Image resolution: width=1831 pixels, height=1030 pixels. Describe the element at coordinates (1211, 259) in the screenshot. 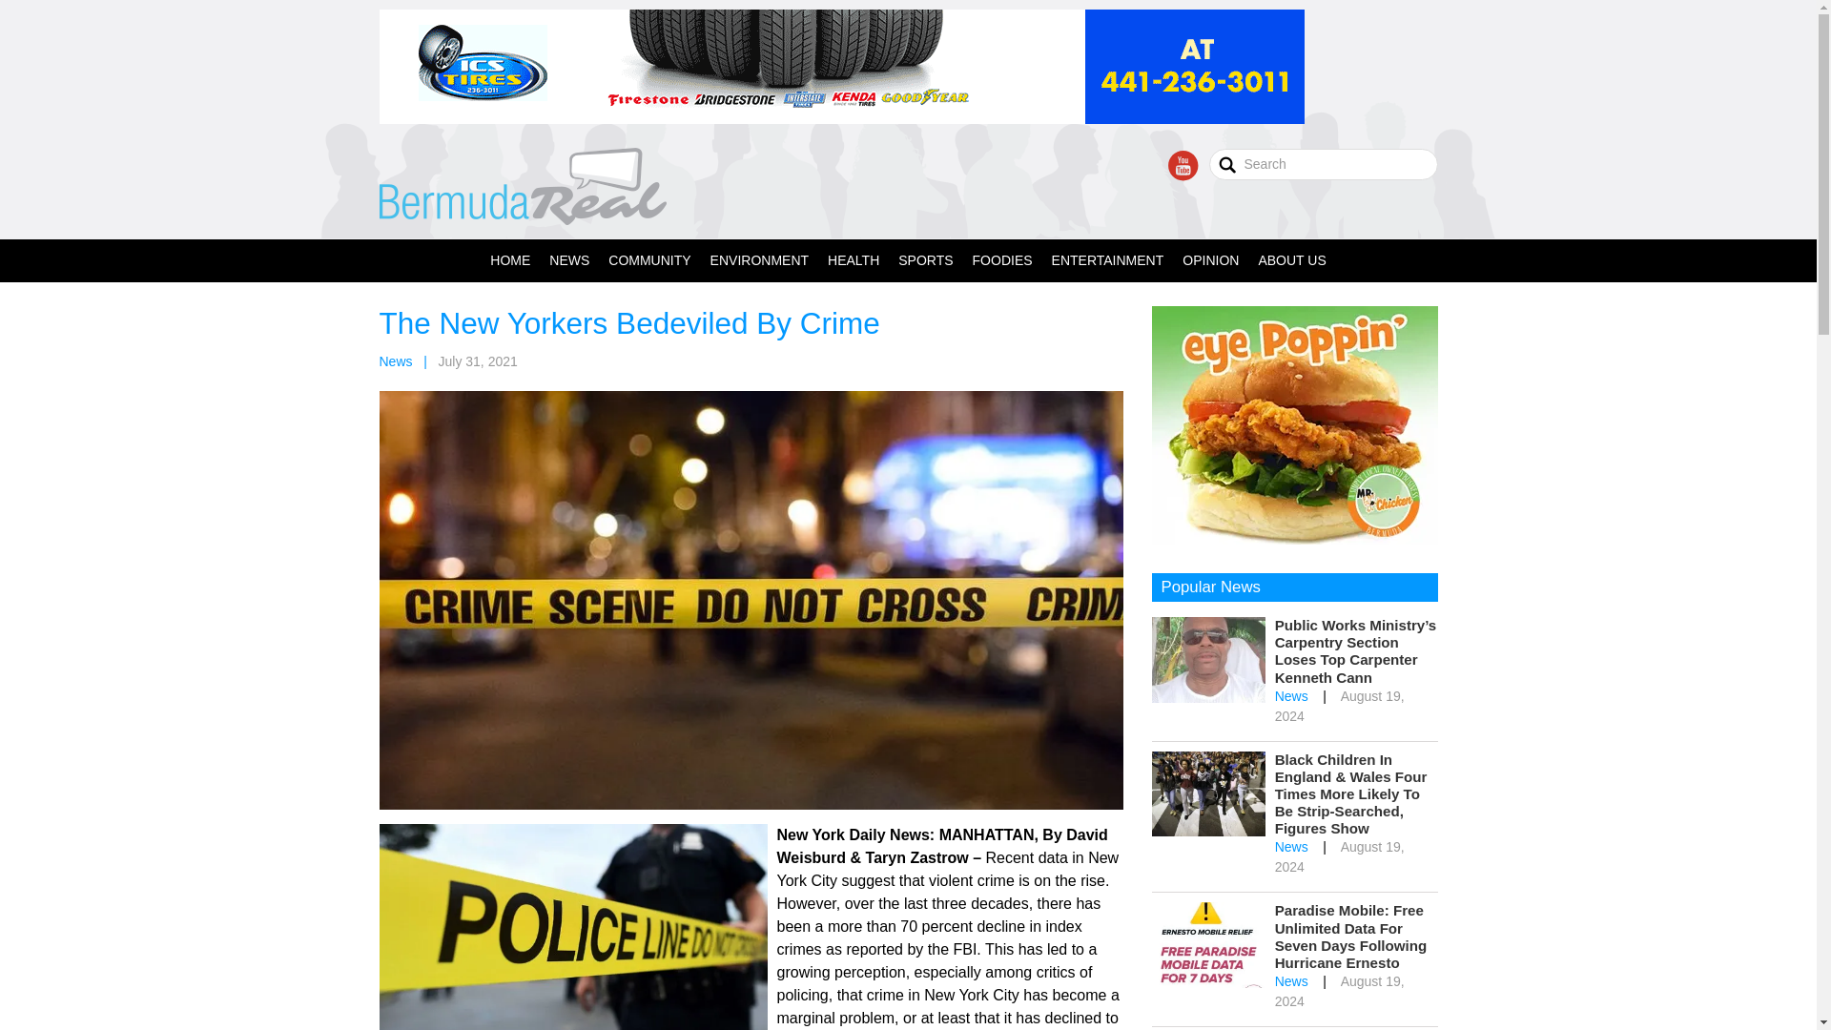

I see `OPINION` at that location.